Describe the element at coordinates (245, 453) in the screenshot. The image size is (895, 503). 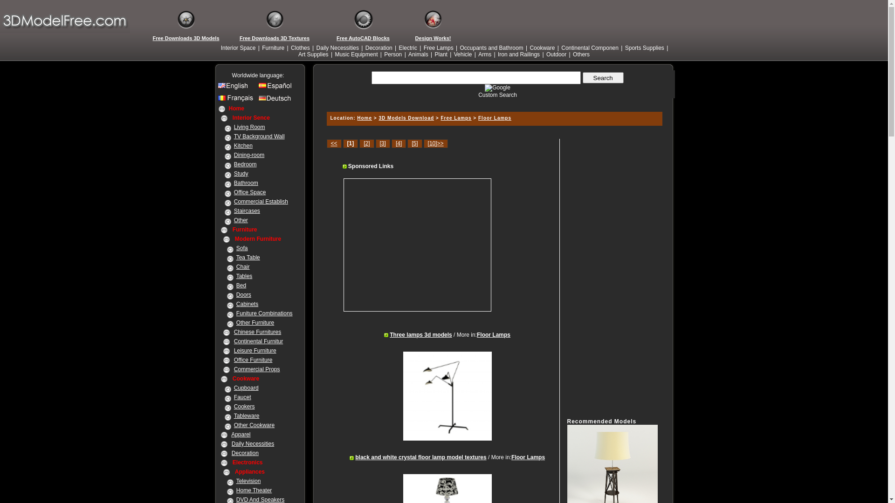
I see `Decoration` at that location.